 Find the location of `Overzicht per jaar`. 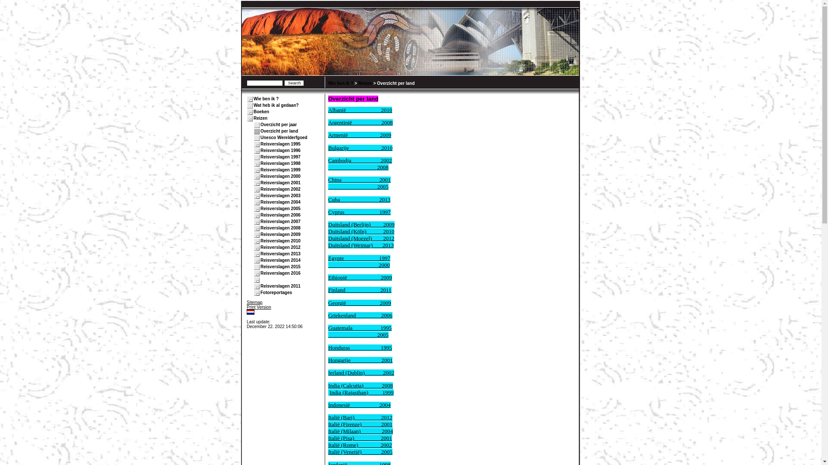

Overzicht per jaar is located at coordinates (279, 125).